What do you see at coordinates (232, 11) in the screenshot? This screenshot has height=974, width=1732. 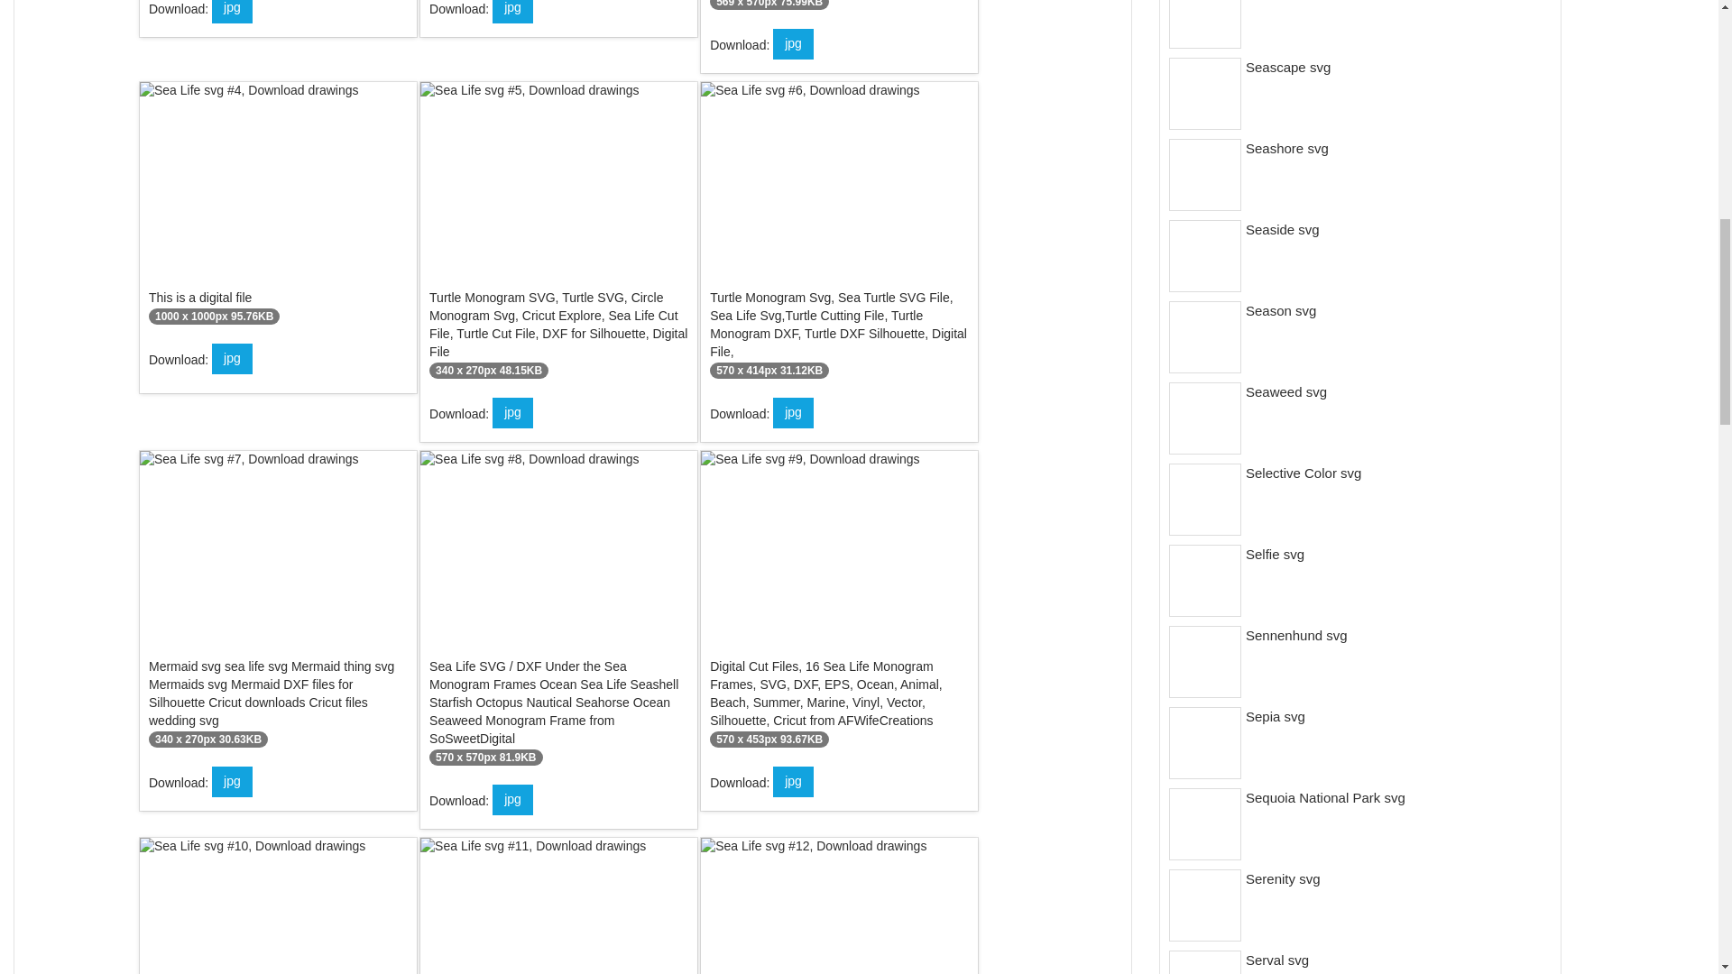 I see `Download image` at bounding box center [232, 11].